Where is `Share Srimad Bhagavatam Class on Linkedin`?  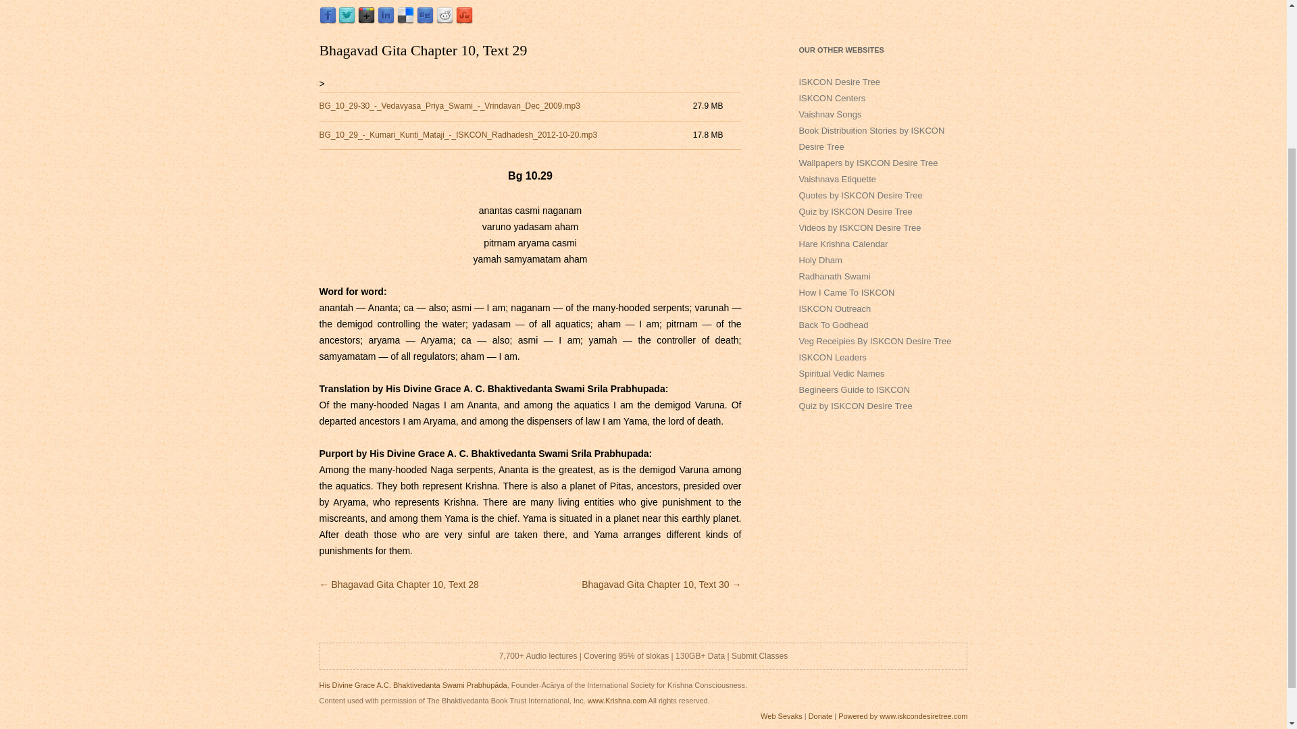
Share Srimad Bhagavatam Class on Linkedin is located at coordinates (385, 20).